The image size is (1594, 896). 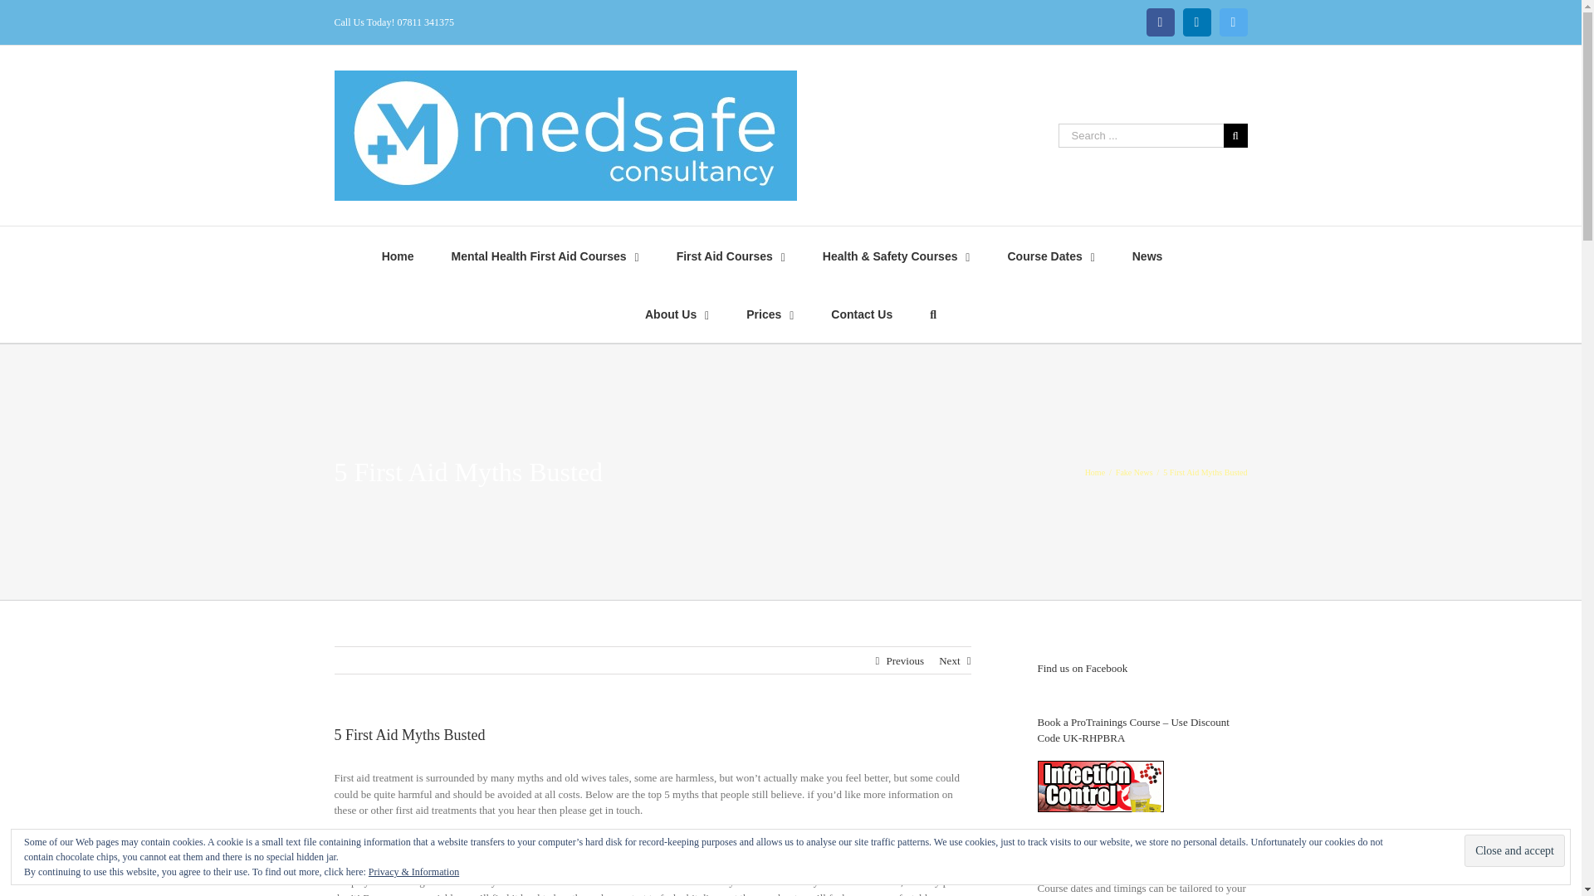 I want to click on Twitter, so click(x=1232, y=22).